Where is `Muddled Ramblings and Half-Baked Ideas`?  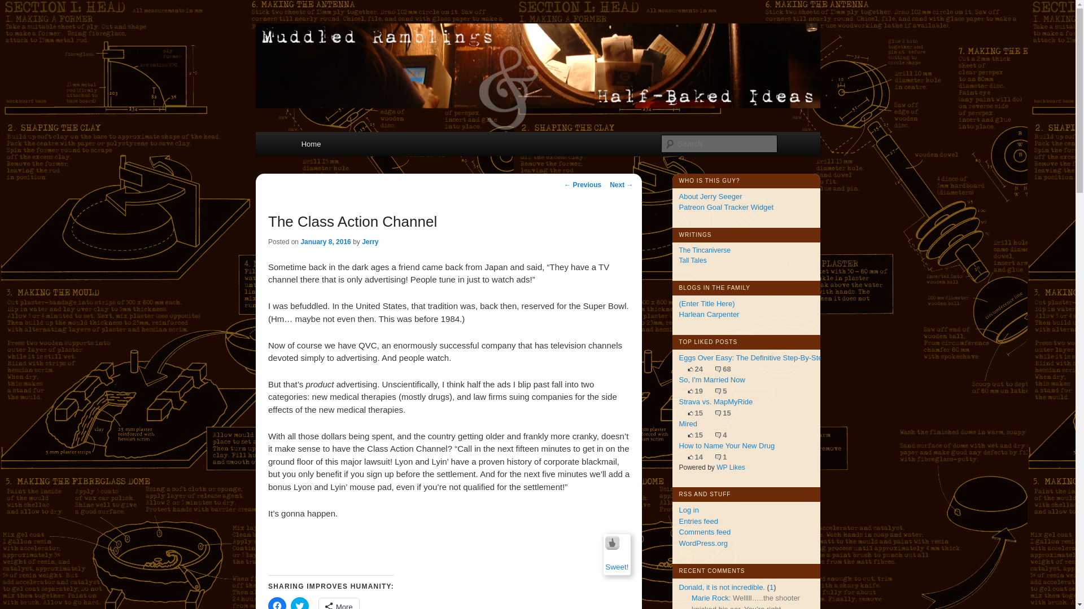 Muddled Ramblings and Half-Baked Ideas is located at coordinates (466, 58).